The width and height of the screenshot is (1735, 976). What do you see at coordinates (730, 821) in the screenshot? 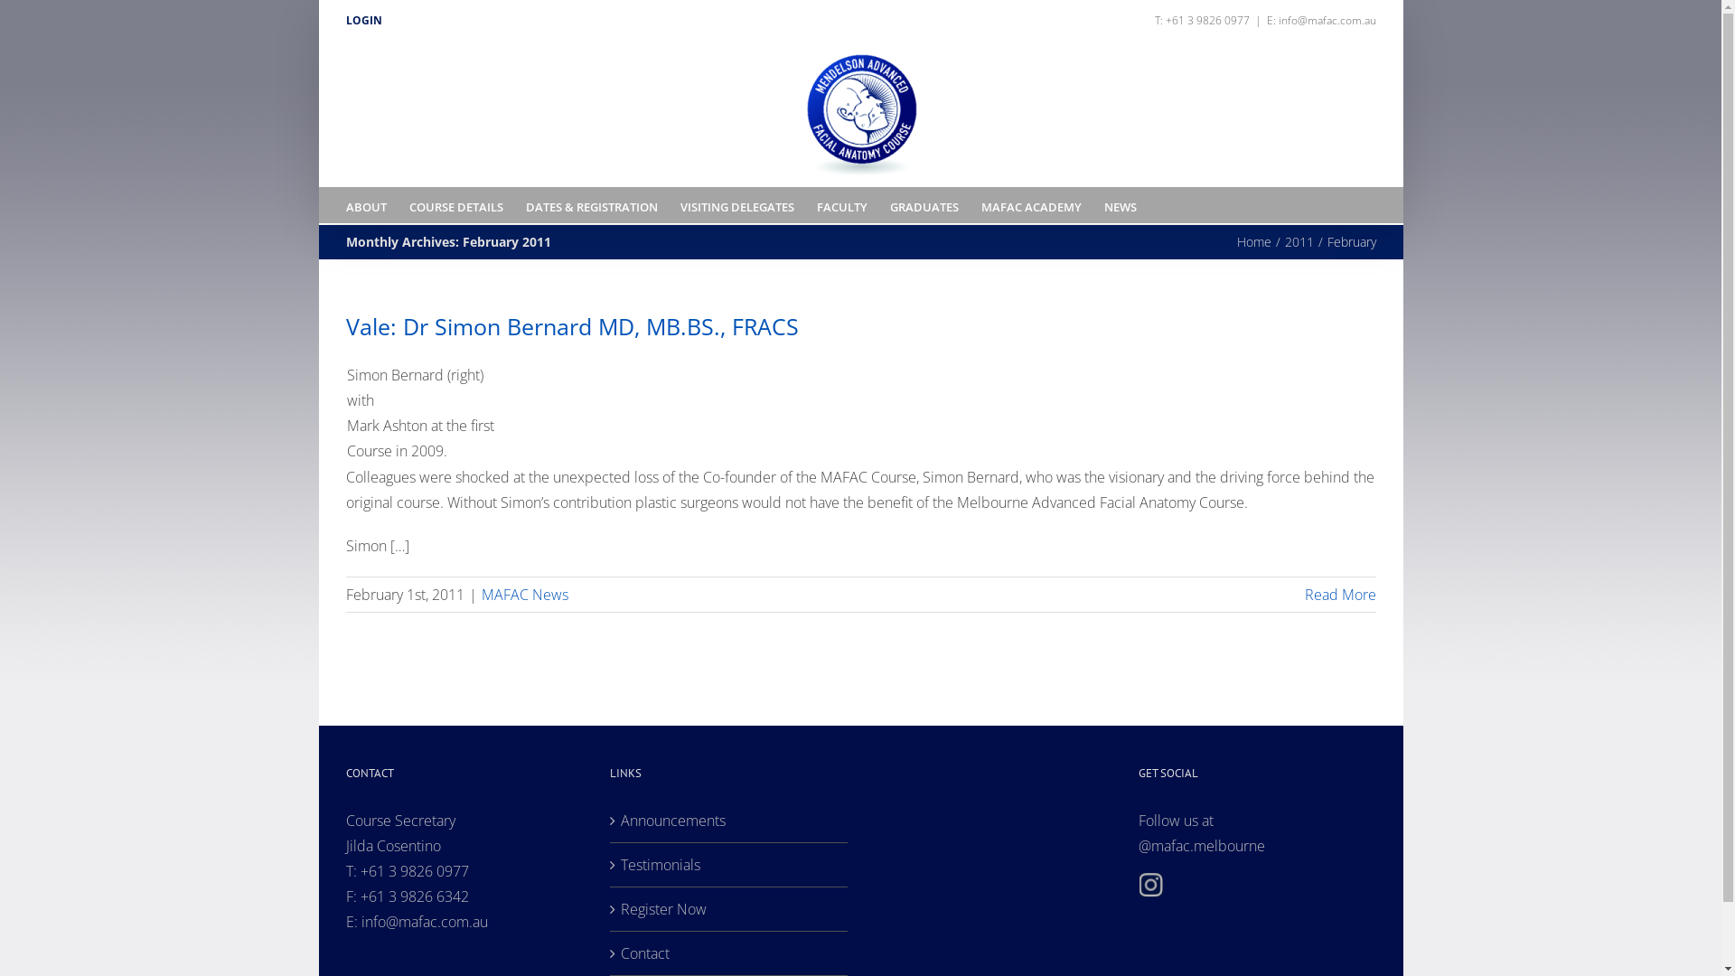
I see `Announcements` at bounding box center [730, 821].